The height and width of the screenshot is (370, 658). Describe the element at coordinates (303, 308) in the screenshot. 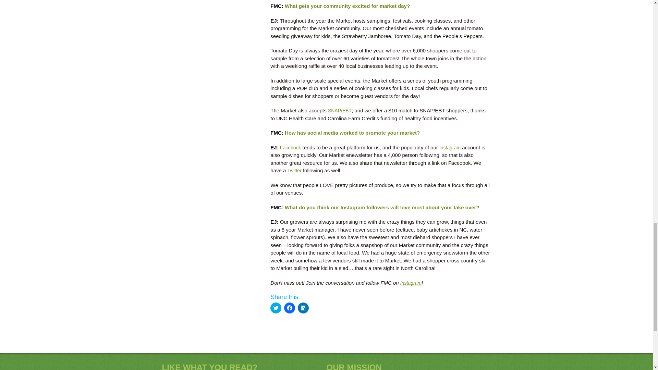

I see `Click to share on LinkedIn` at that location.